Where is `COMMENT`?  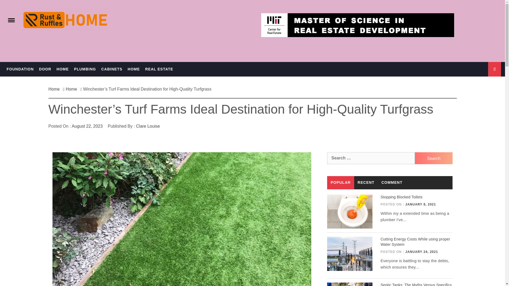
COMMENT is located at coordinates (392, 183).